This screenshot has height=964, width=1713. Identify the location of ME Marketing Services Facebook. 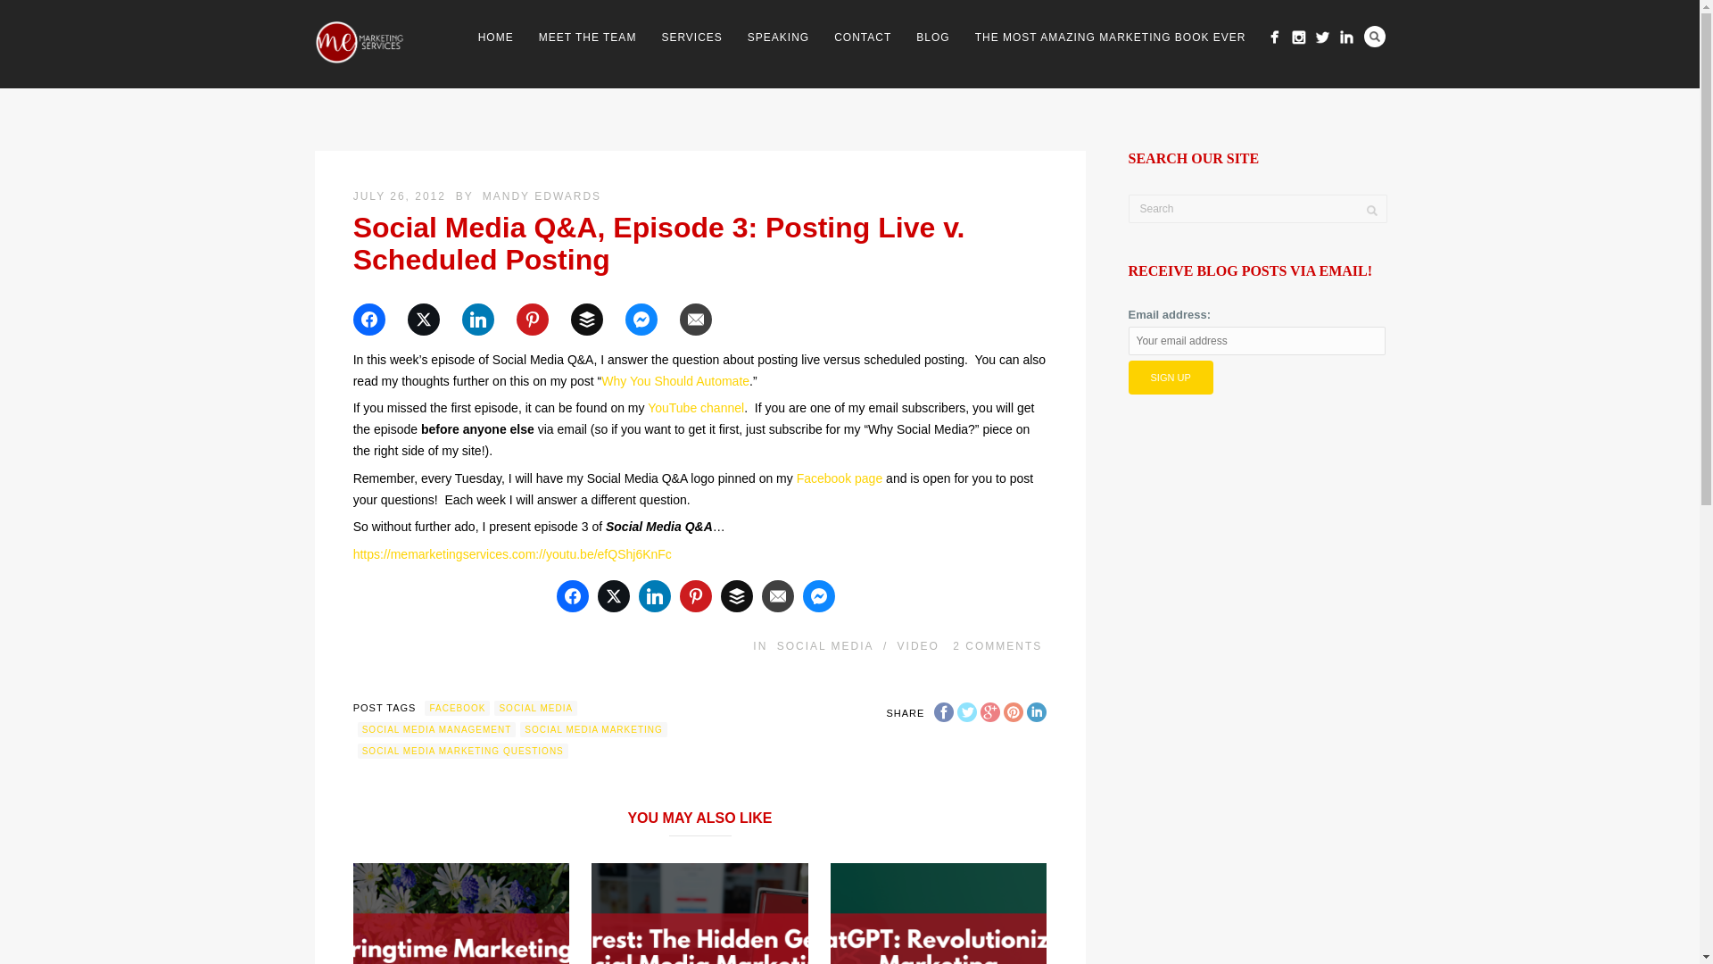
(1274, 37).